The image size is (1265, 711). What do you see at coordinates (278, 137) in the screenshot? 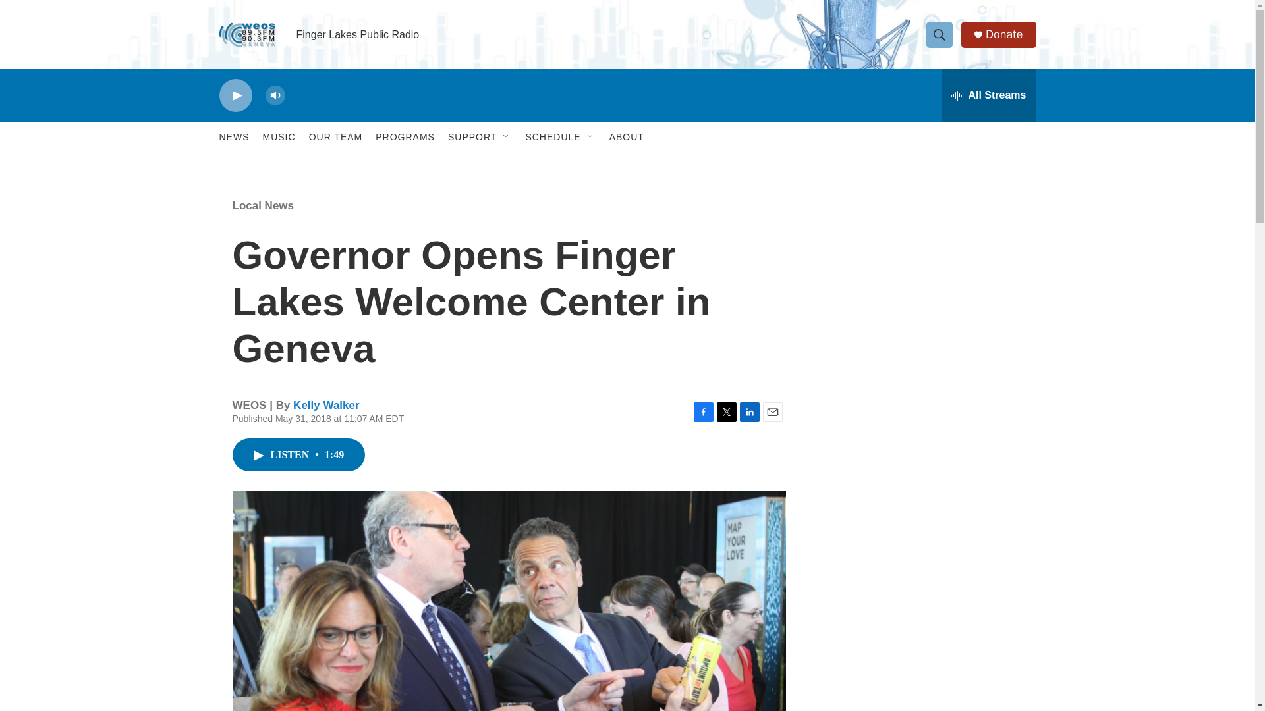
I see `MUSIC` at bounding box center [278, 137].